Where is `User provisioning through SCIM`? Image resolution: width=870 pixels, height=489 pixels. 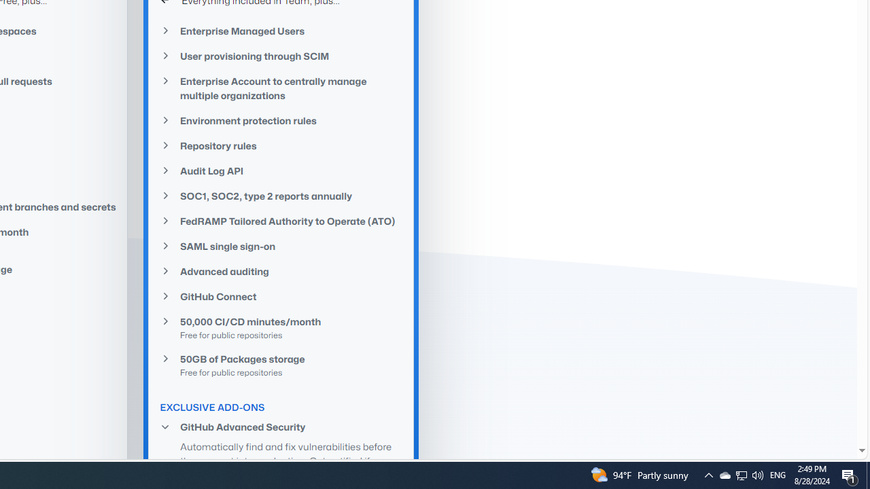
User provisioning through SCIM is located at coordinates (281, 56).